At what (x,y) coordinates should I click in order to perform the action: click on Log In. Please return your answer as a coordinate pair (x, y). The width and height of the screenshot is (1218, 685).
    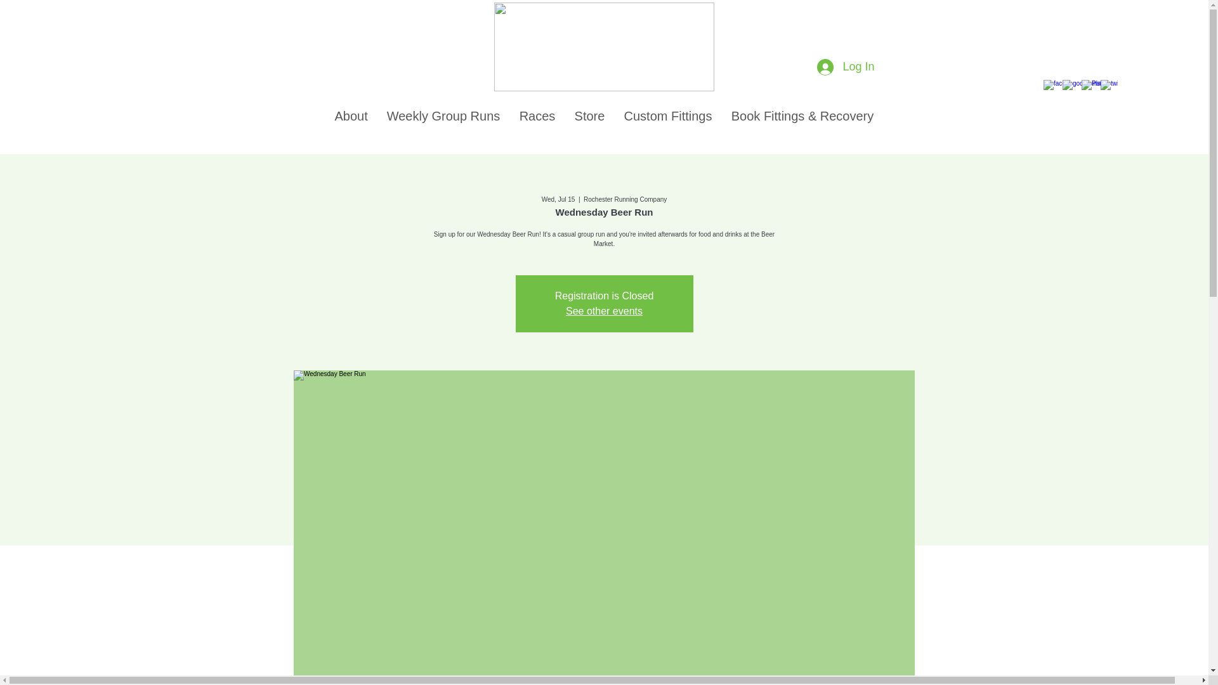
    Looking at the image, I should click on (846, 67).